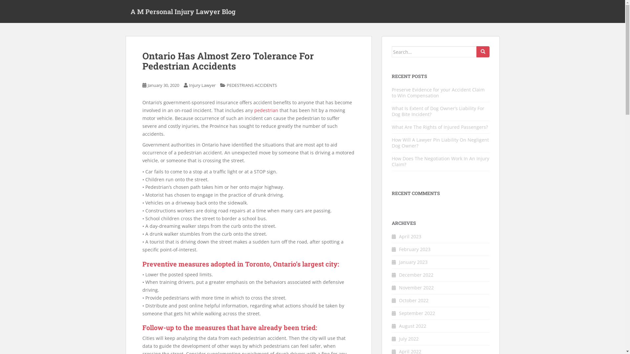 The width and height of the screenshot is (630, 354). What do you see at coordinates (163, 85) in the screenshot?
I see `January 30, 2020` at bounding box center [163, 85].